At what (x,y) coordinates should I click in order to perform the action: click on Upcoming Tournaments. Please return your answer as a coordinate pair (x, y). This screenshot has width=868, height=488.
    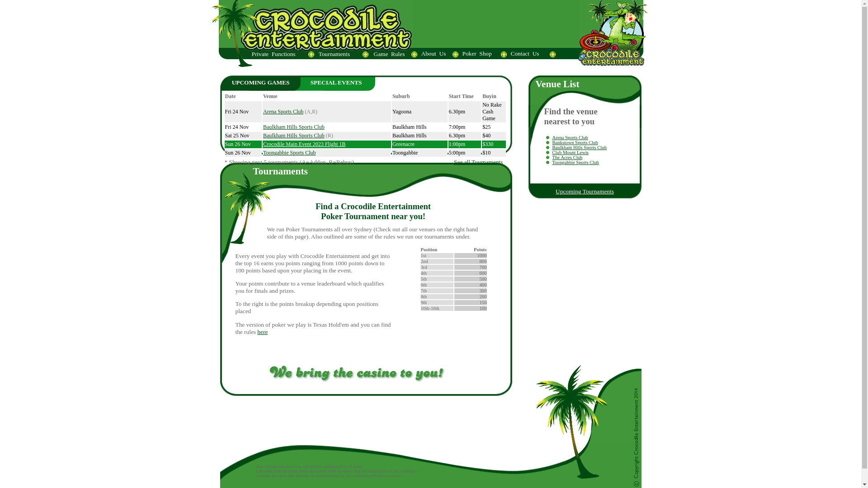
    Looking at the image, I should click on (585, 192).